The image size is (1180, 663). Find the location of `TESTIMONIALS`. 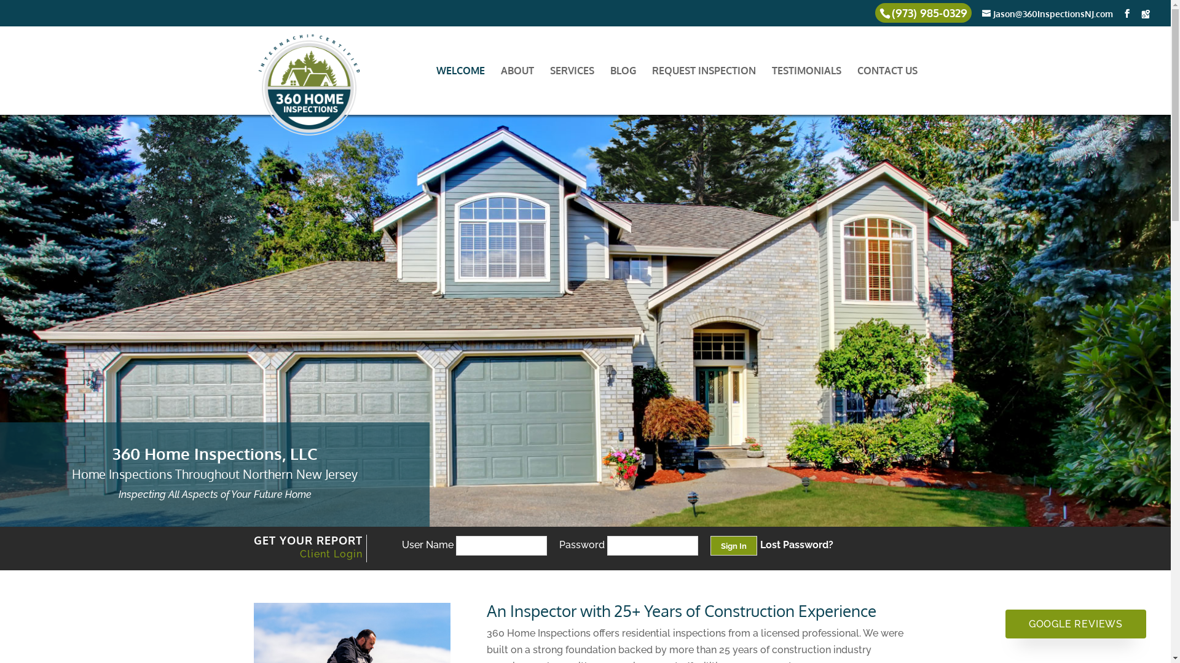

TESTIMONIALS is located at coordinates (806, 90).